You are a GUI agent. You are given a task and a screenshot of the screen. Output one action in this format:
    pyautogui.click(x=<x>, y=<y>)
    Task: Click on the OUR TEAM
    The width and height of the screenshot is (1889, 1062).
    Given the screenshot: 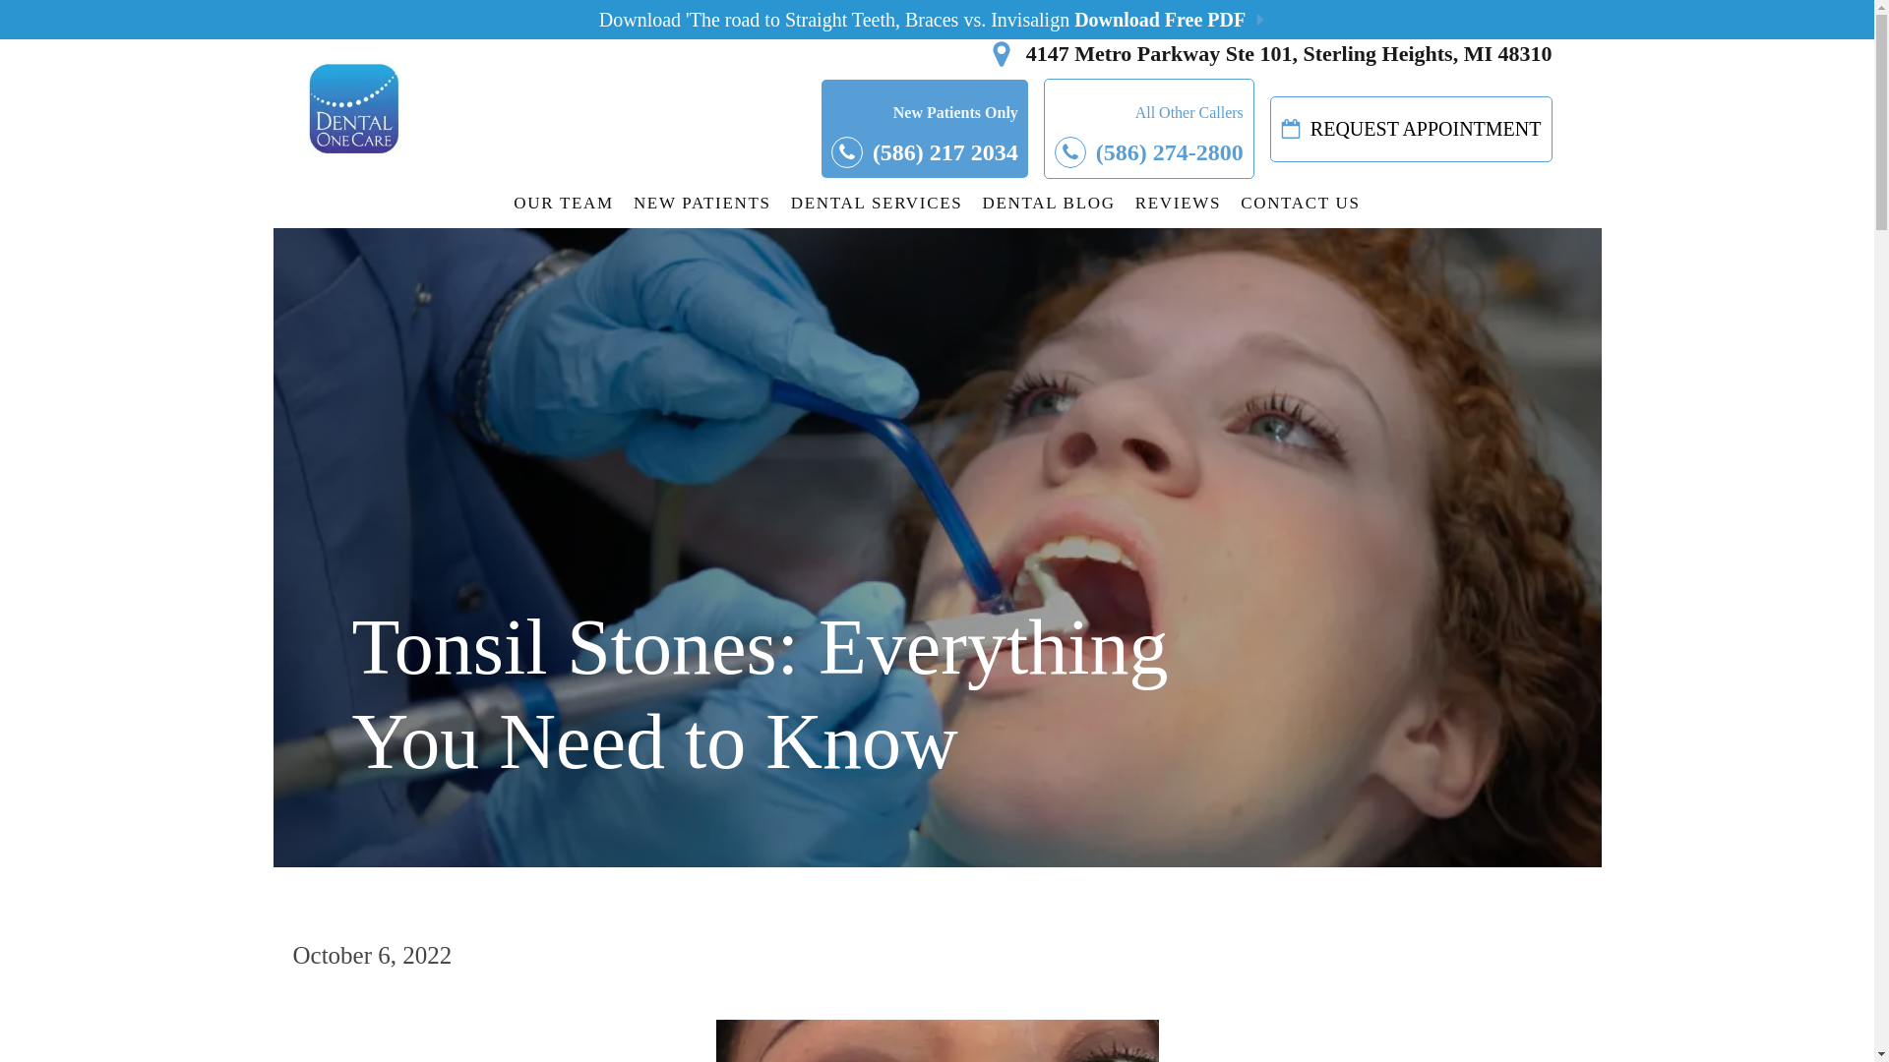 What is the action you would take?
    pyautogui.click(x=563, y=203)
    